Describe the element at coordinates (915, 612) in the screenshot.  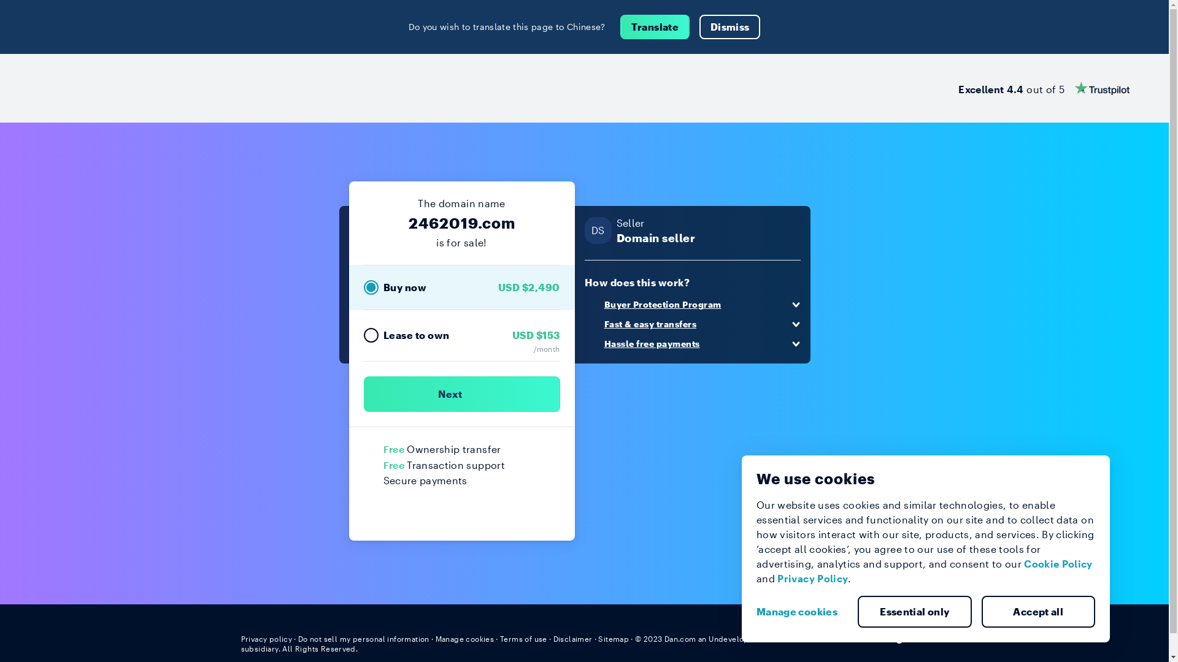
I see `Essential only` at that location.